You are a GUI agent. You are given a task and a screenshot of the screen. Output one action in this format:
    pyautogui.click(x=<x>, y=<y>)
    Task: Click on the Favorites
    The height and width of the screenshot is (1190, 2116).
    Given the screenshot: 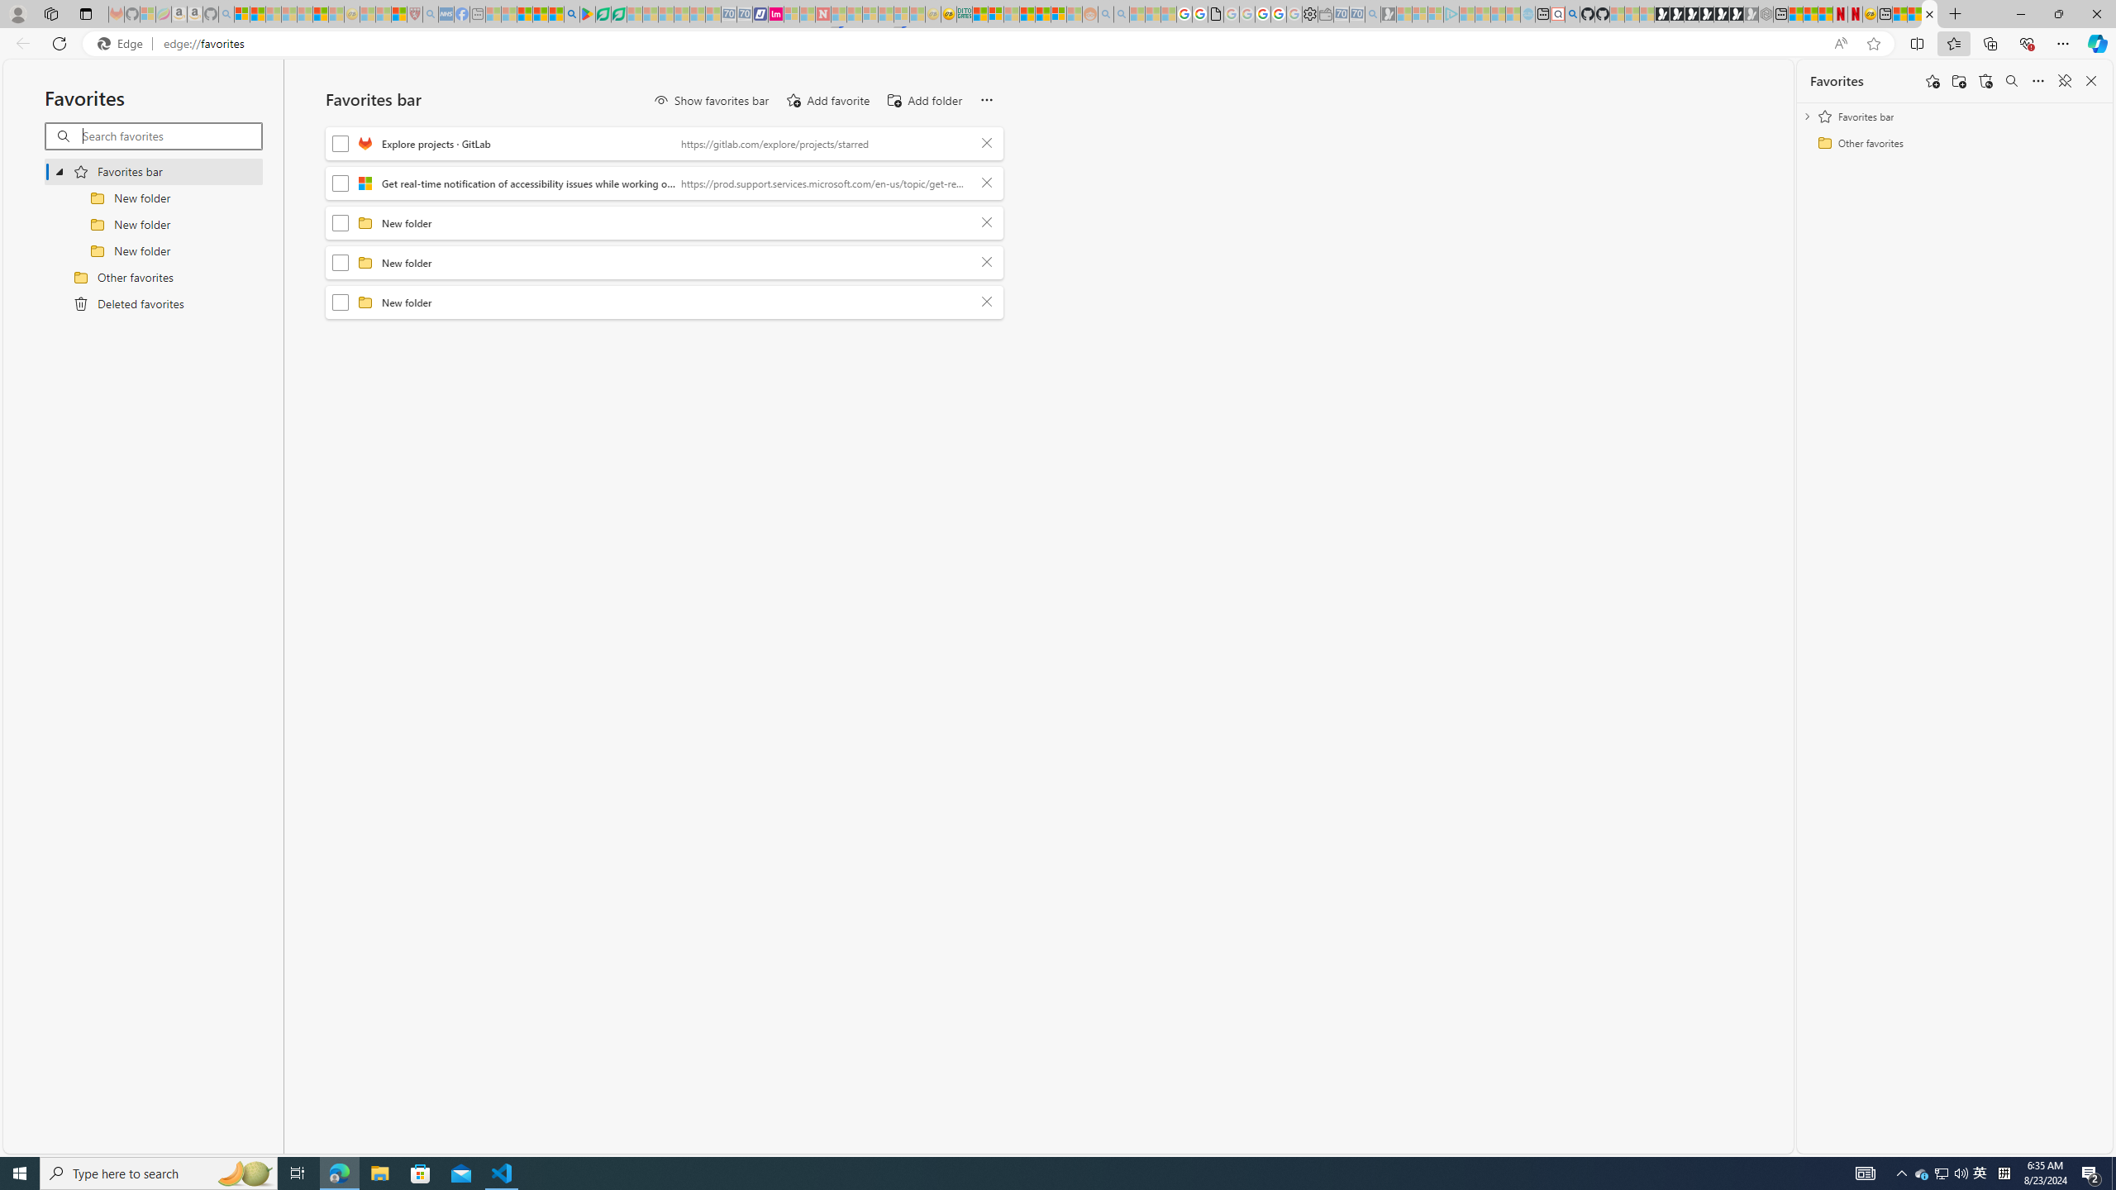 What is the action you would take?
    pyautogui.click(x=1929, y=14)
    